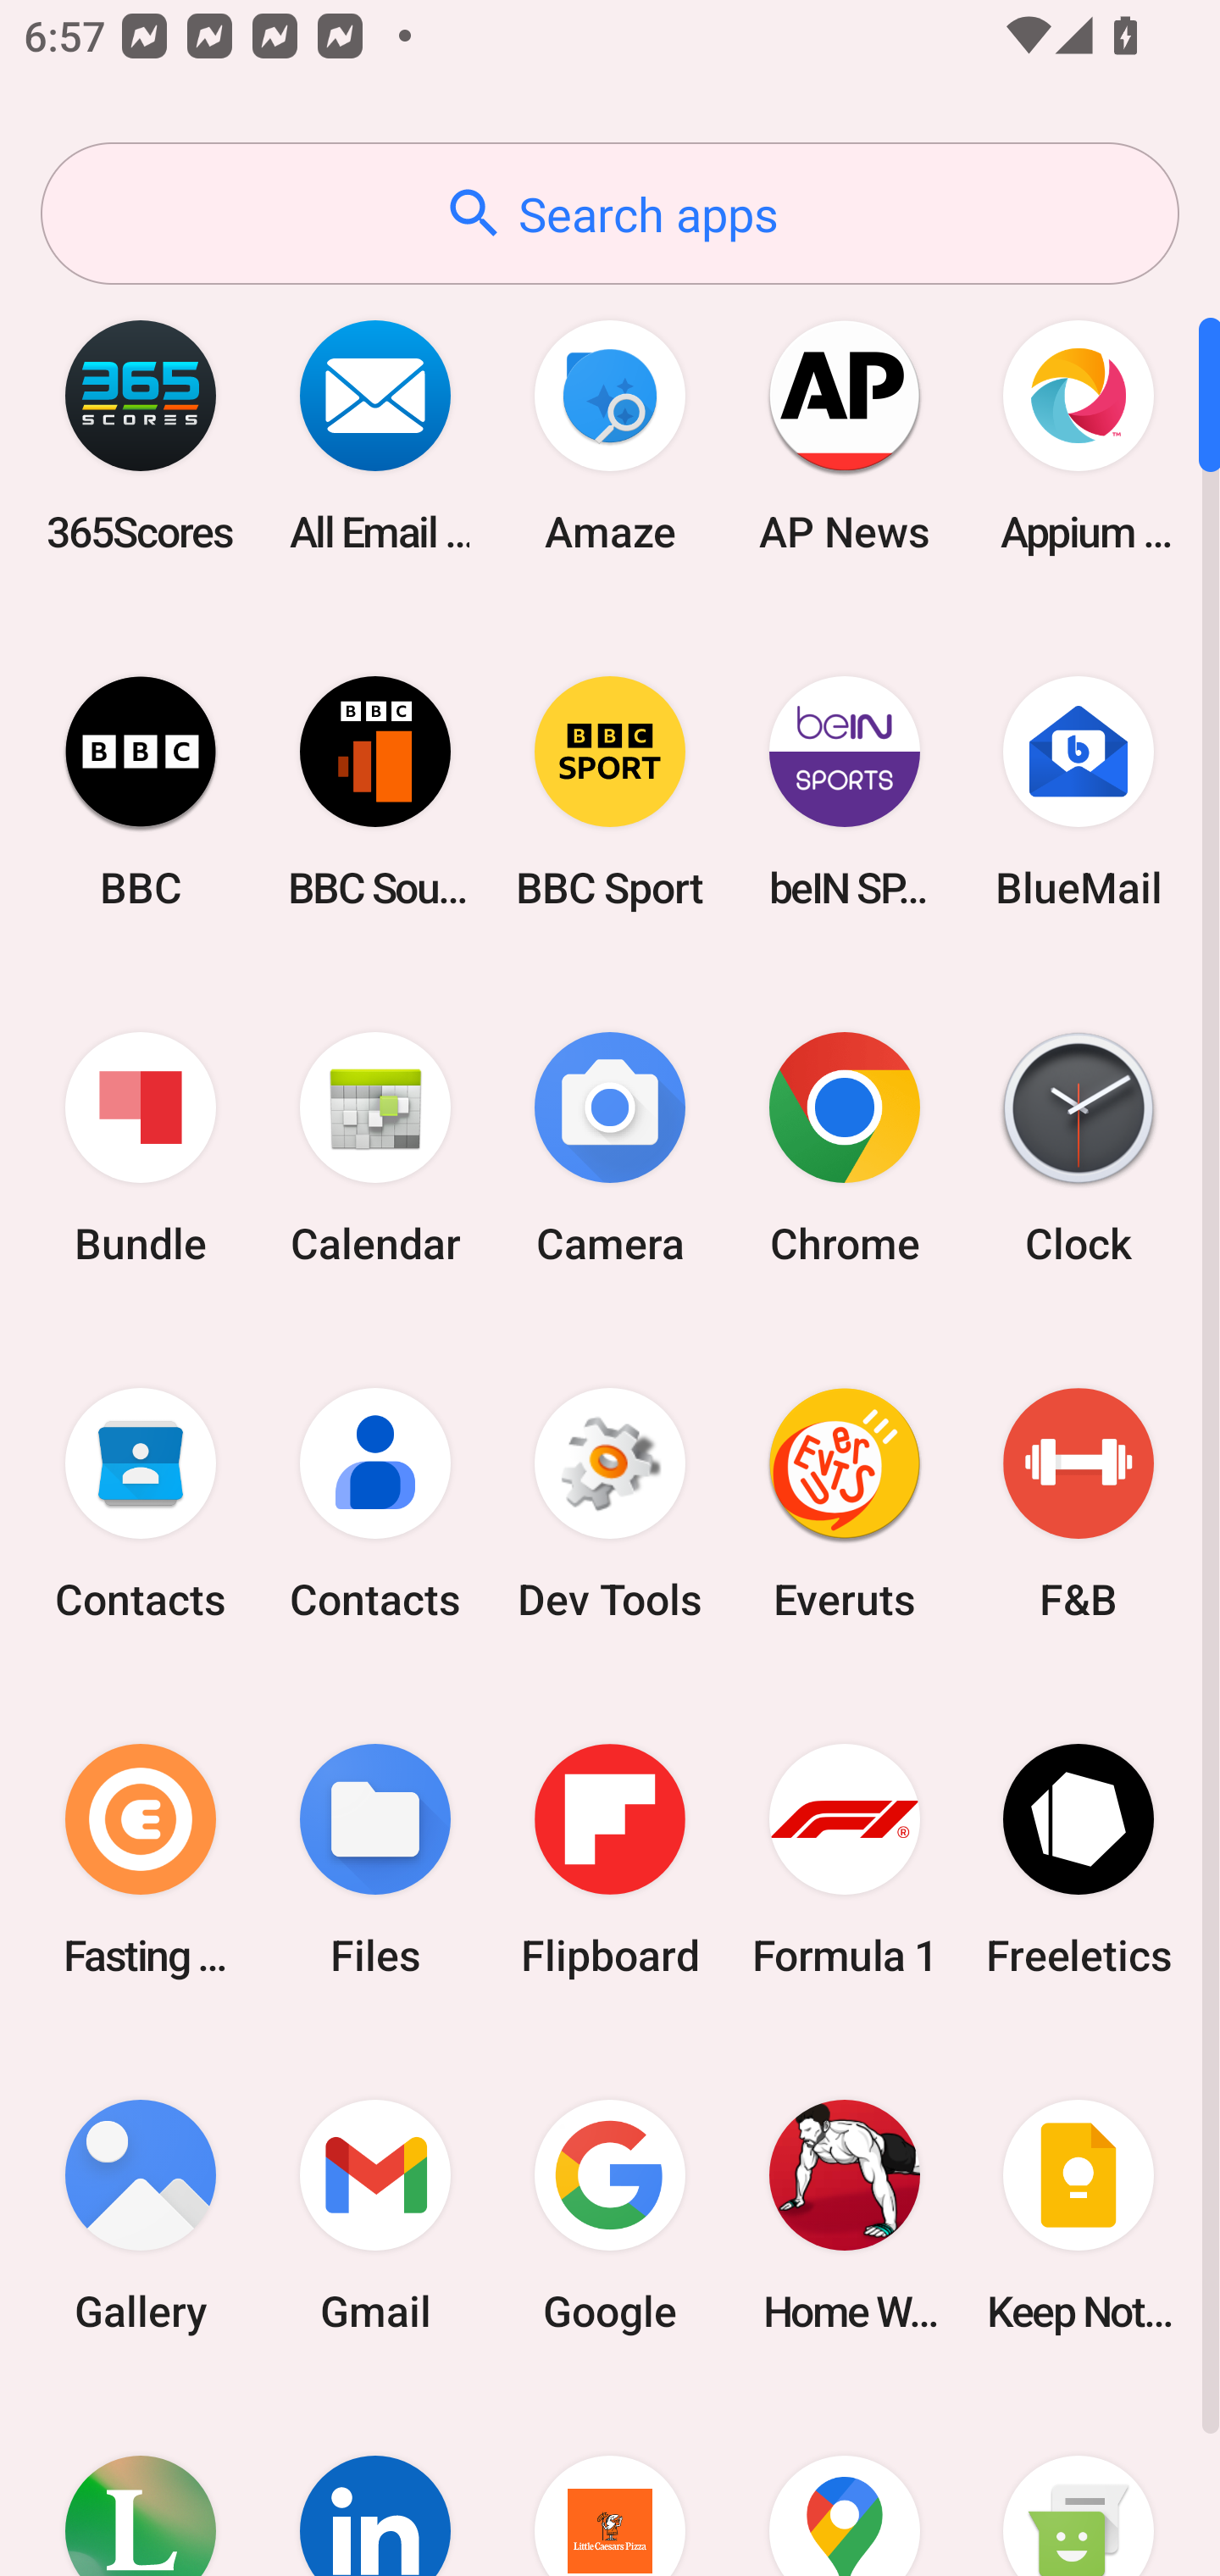 The width and height of the screenshot is (1220, 2576). I want to click on All Email Connect, so click(375, 436).